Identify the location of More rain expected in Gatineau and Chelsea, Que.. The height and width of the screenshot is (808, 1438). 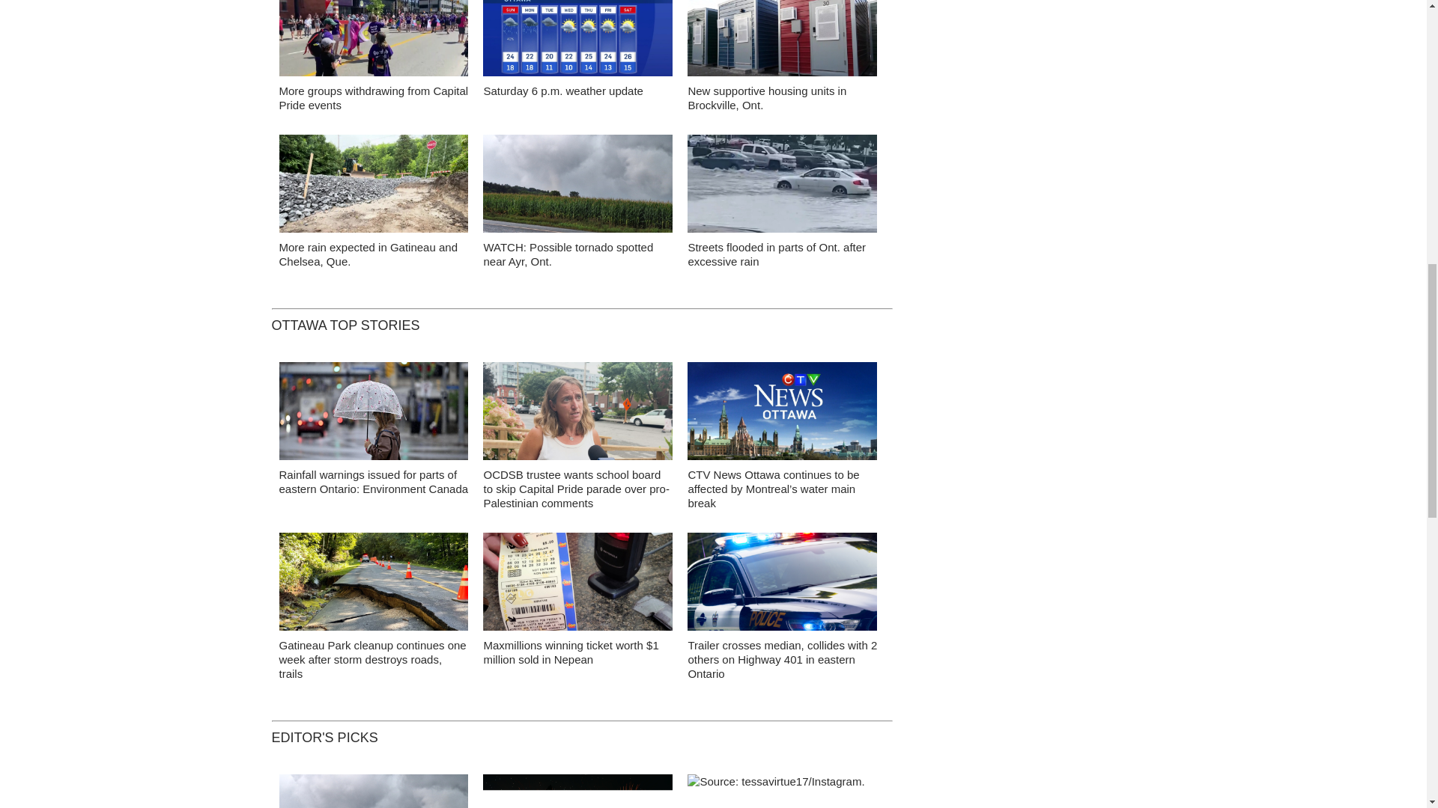
(368, 254).